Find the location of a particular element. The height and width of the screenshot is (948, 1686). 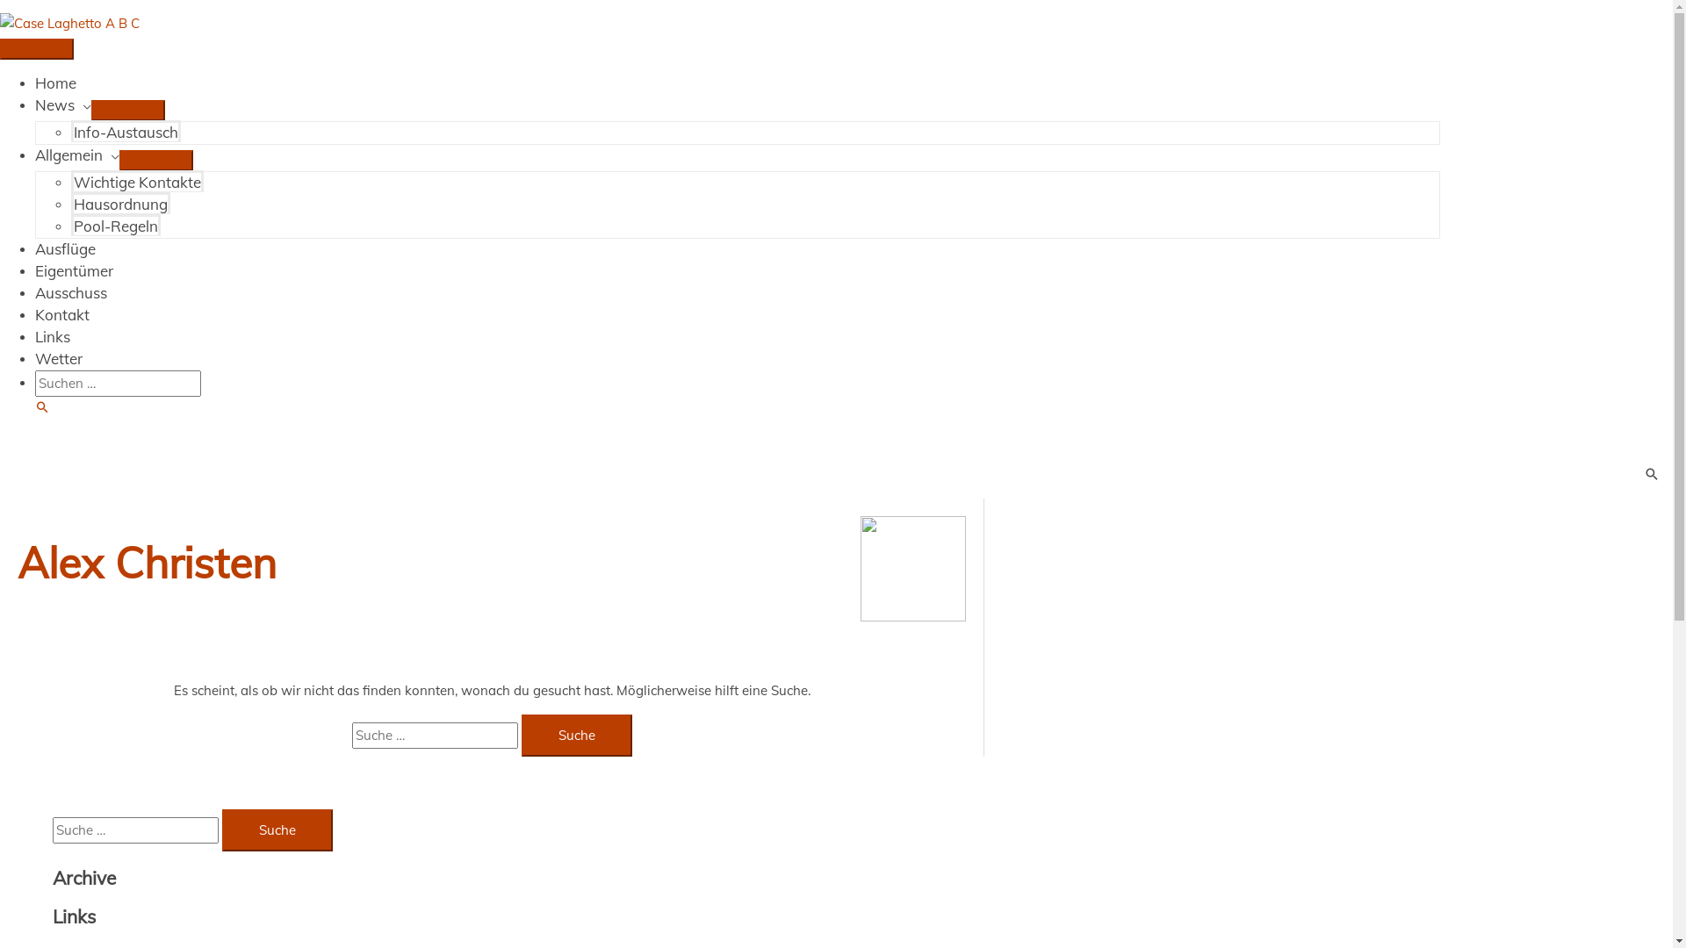

Hausordnung is located at coordinates (121, 204).